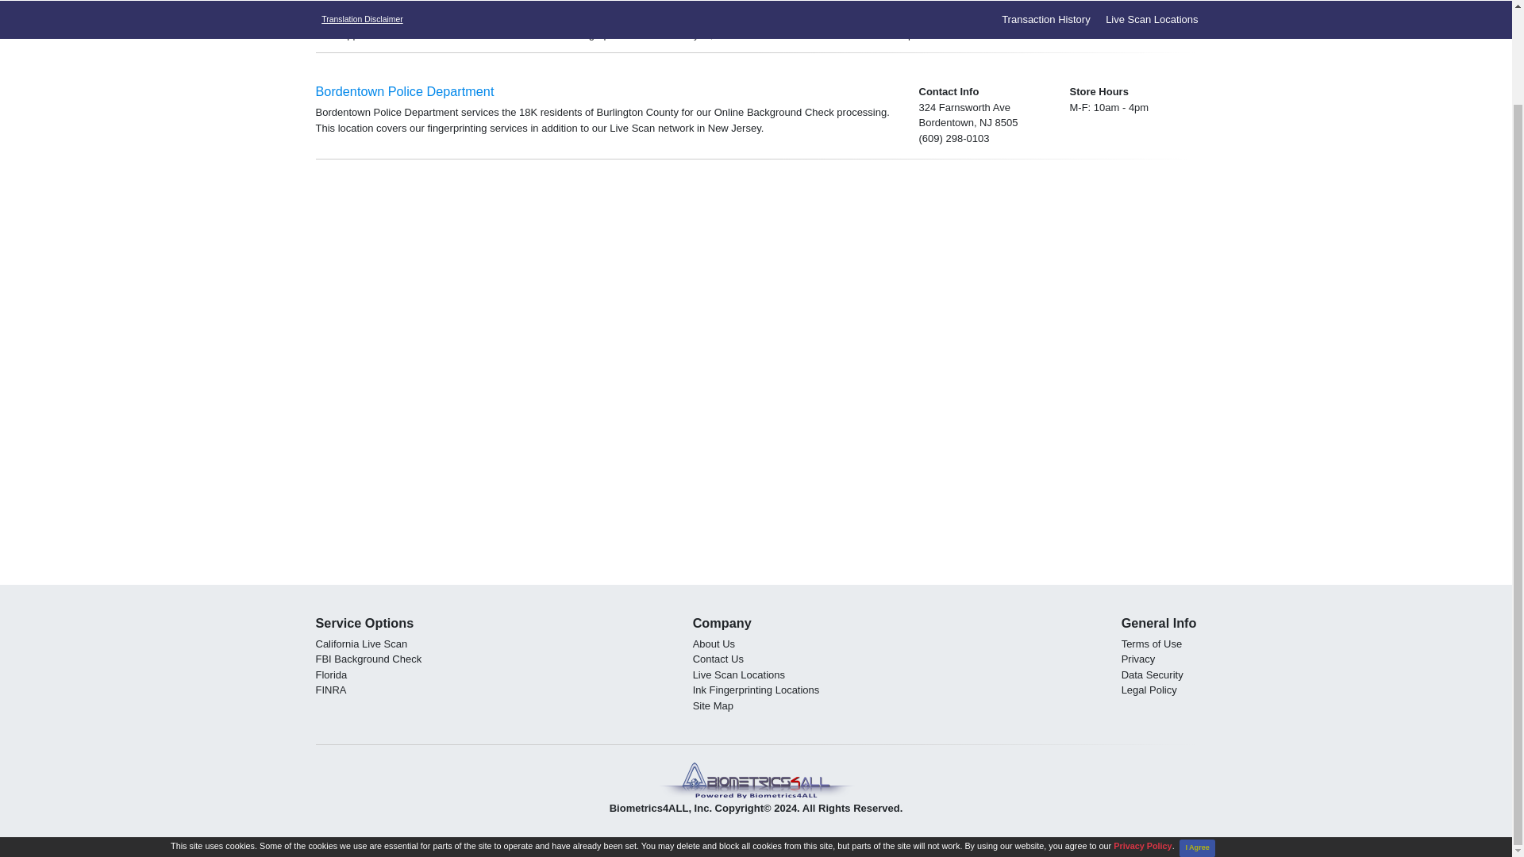 Image resolution: width=1524 pixels, height=857 pixels. Describe the element at coordinates (1138, 659) in the screenshot. I see `Privacy` at that location.